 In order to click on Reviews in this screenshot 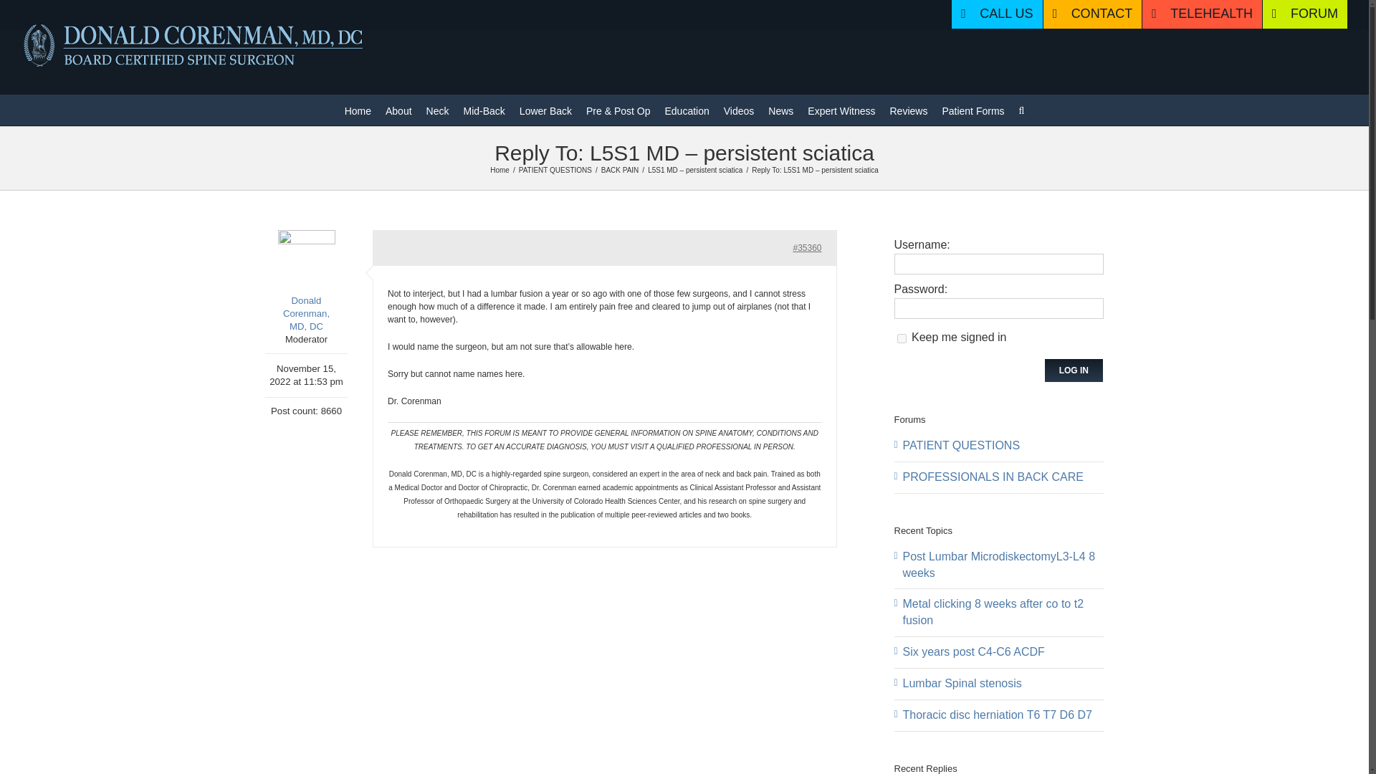, I will do `click(909, 109)`.